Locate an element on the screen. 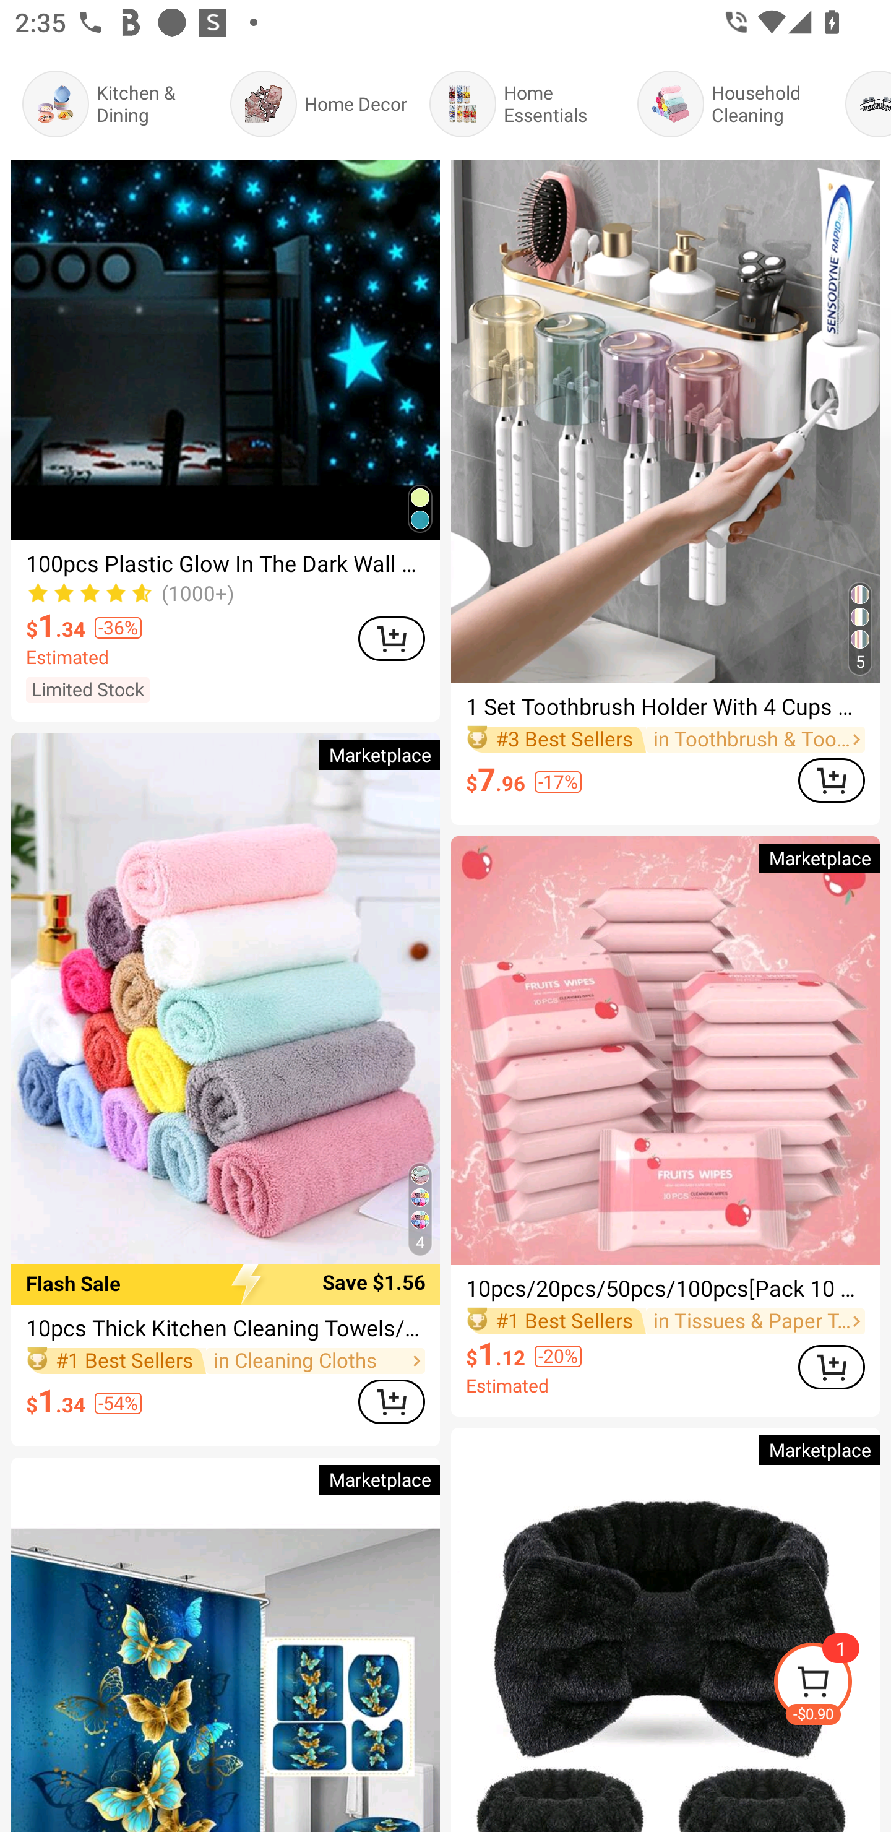  #3 Best Sellers in Toothbrush & Toothpaste Holders is located at coordinates (666, 740).